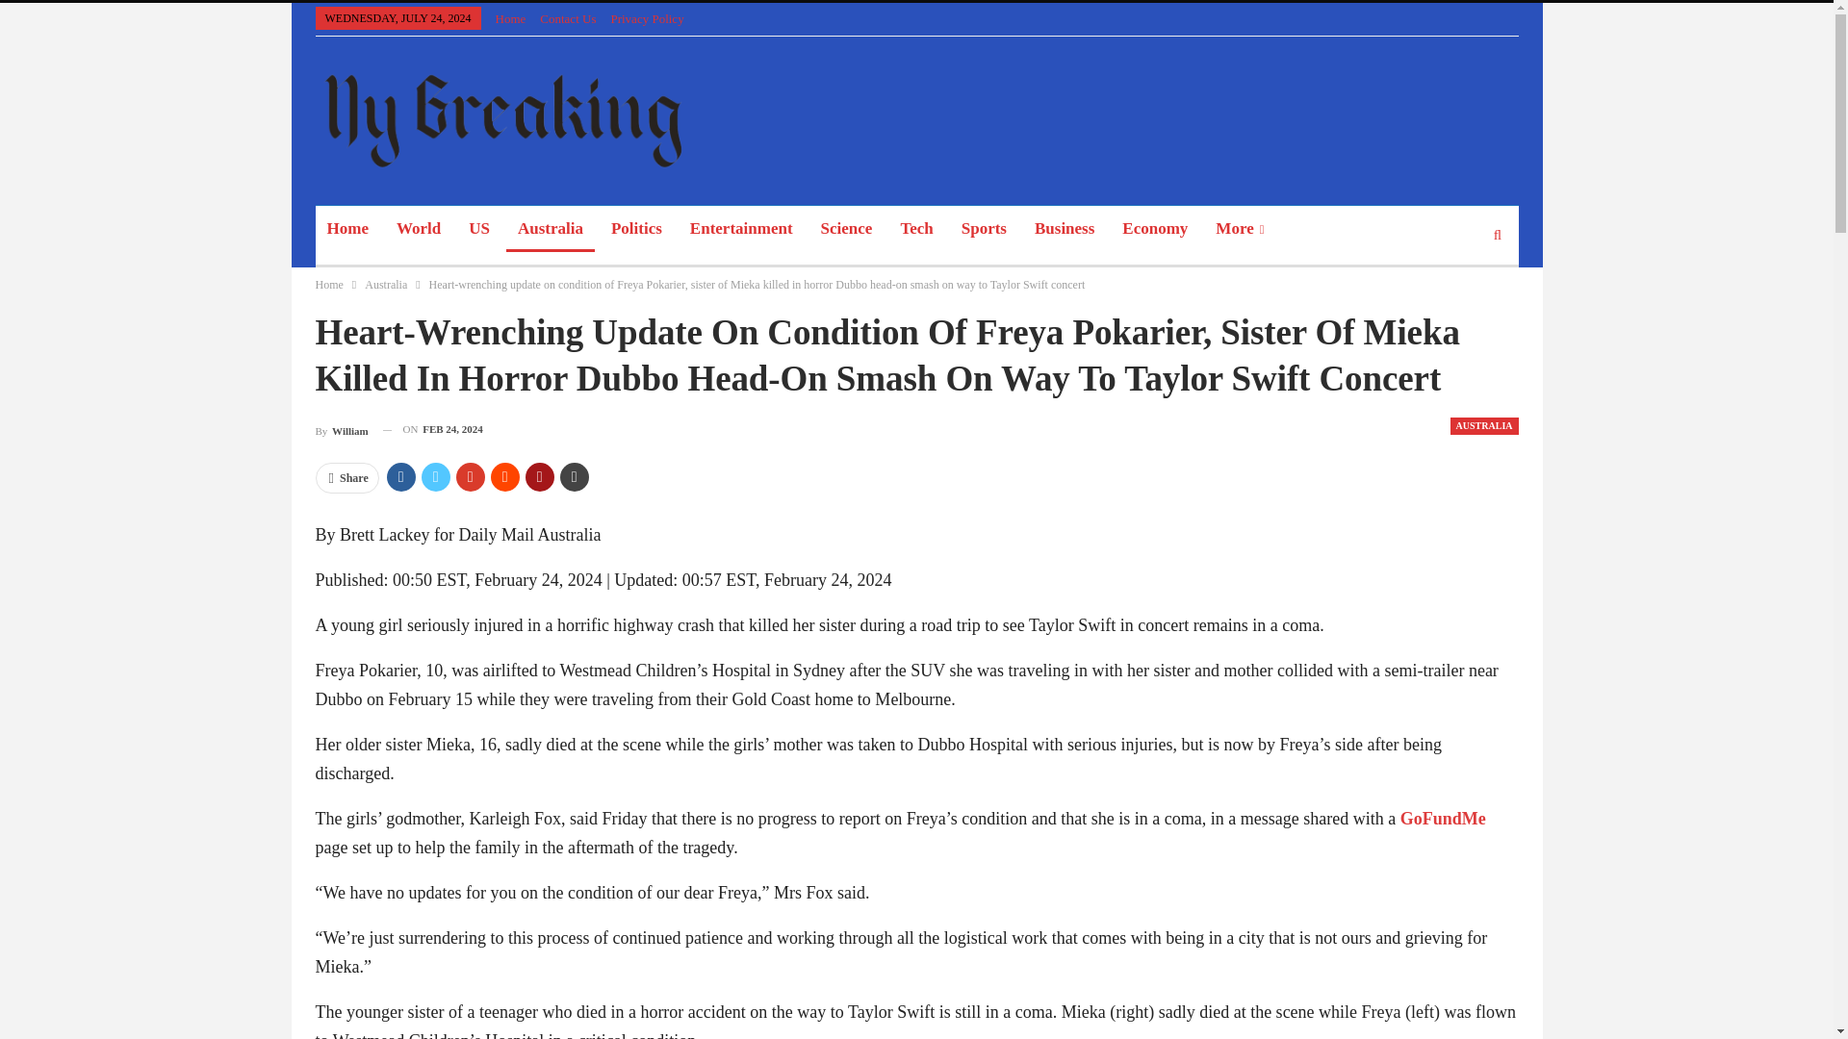  What do you see at coordinates (1484, 426) in the screenshot?
I see `AUSTRALIA` at bounding box center [1484, 426].